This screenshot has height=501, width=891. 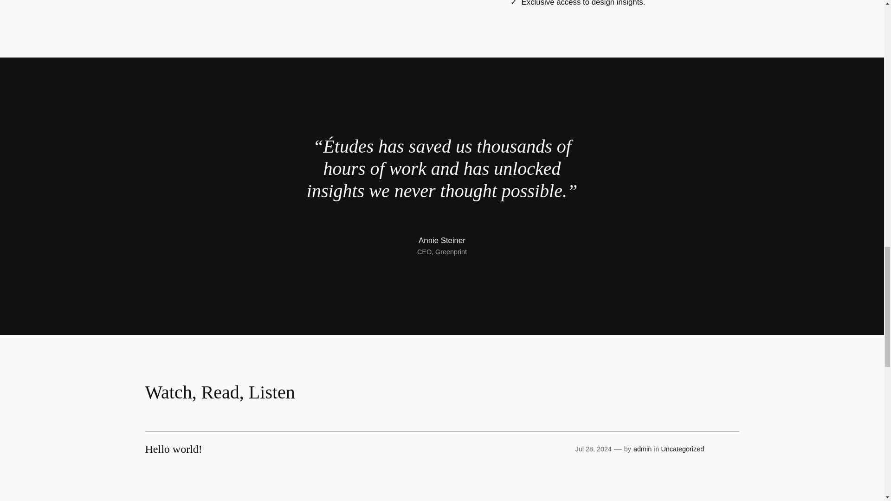 What do you see at coordinates (642, 449) in the screenshot?
I see `admin` at bounding box center [642, 449].